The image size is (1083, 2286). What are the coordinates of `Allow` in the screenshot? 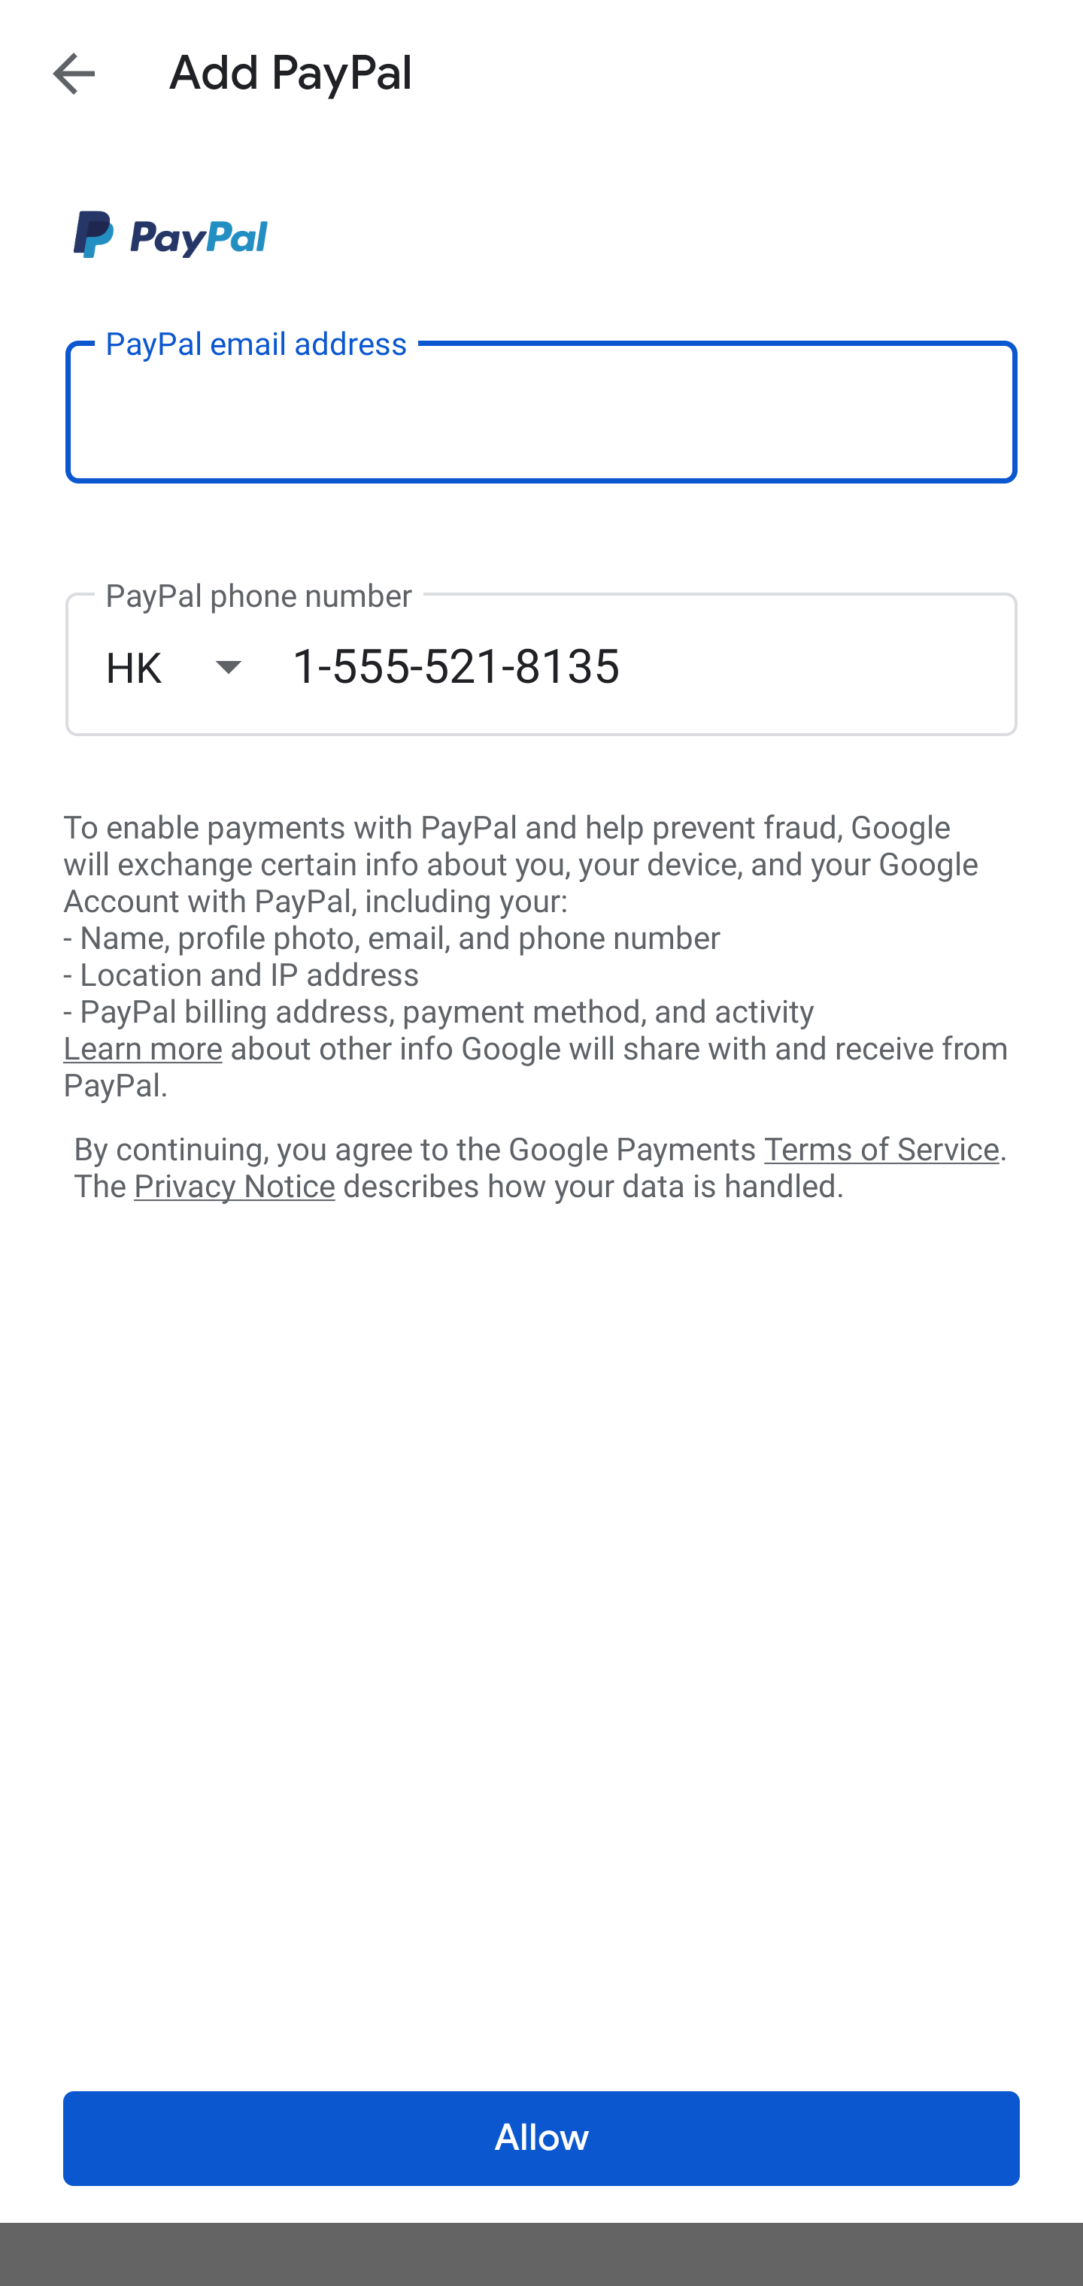 It's located at (541, 2139).